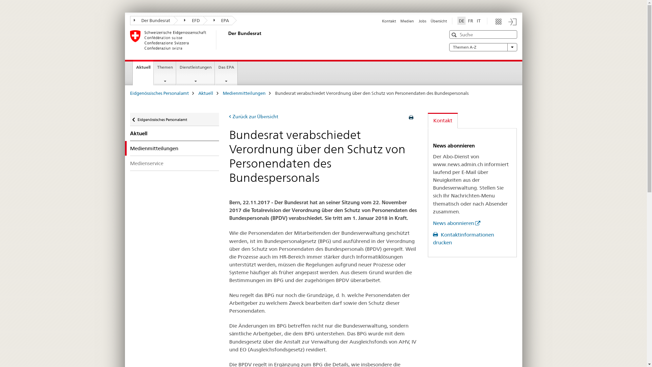 Image resolution: width=652 pixels, height=367 pixels. I want to click on Dienstleistungen, so click(196, 73).